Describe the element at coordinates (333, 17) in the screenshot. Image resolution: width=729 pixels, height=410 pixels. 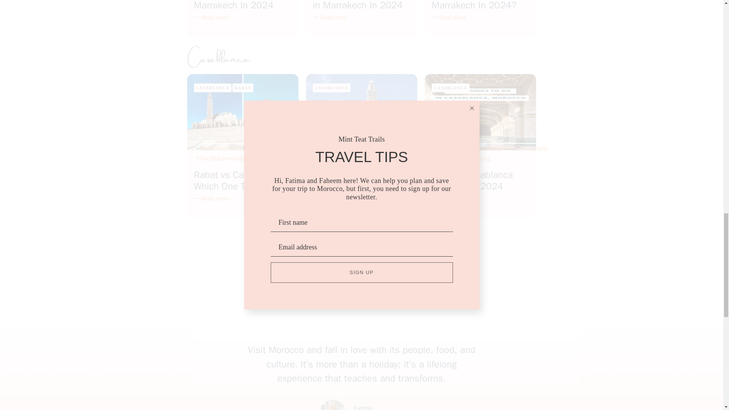
I see `How to Spend 3 Days in Marrakech In 2024` at that location.